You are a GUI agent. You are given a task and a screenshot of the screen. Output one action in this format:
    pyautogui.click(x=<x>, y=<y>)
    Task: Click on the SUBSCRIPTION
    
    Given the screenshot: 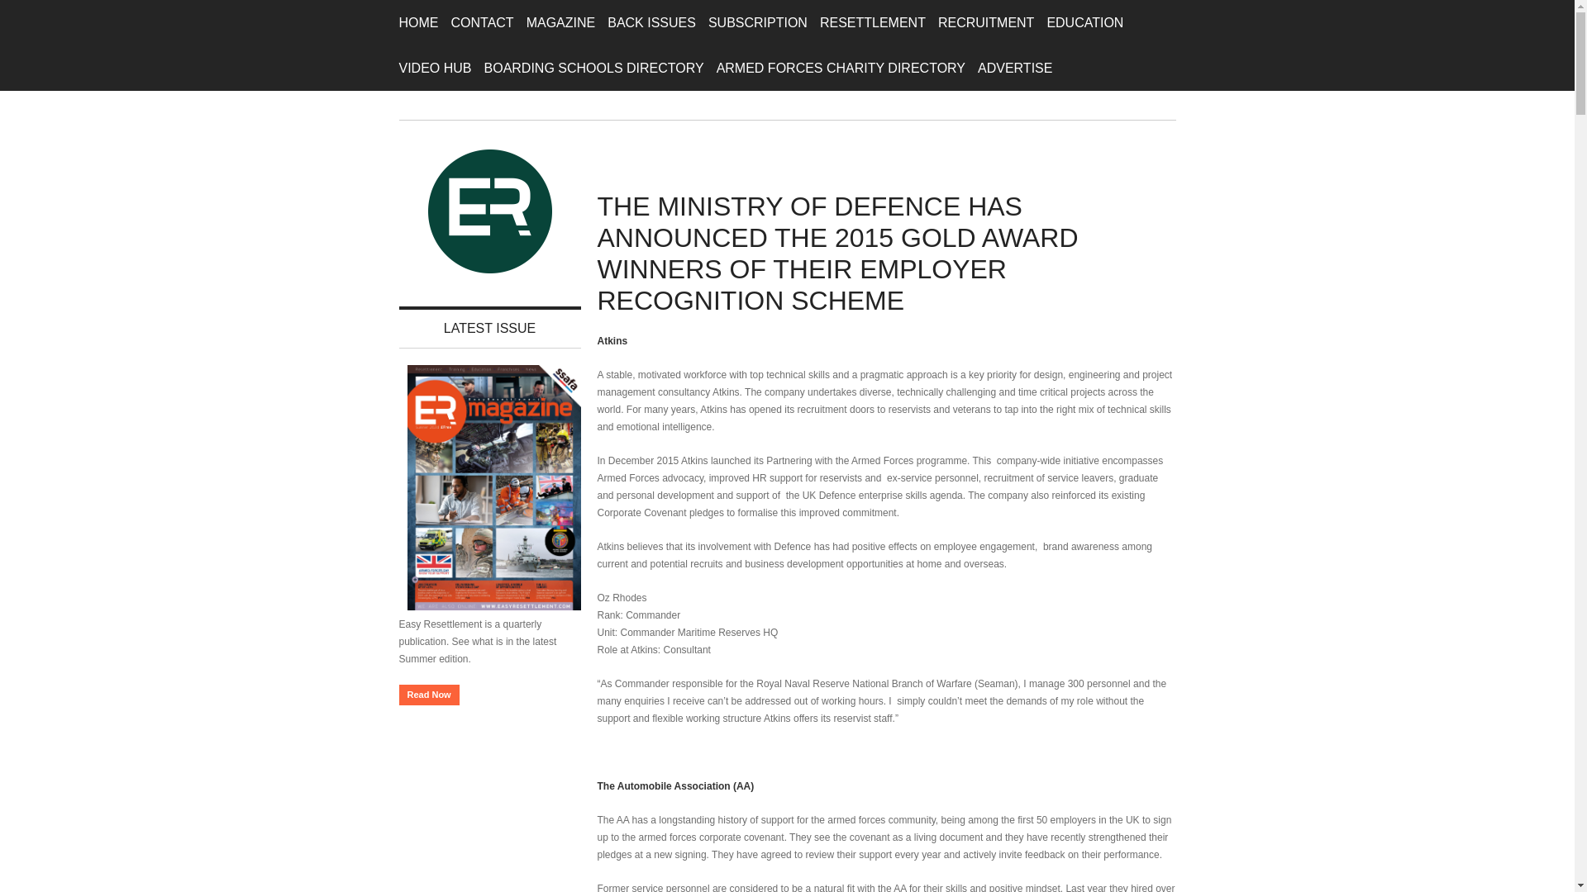 What is the action you would take?
    pyautogui.click(x=757, y=23)
    